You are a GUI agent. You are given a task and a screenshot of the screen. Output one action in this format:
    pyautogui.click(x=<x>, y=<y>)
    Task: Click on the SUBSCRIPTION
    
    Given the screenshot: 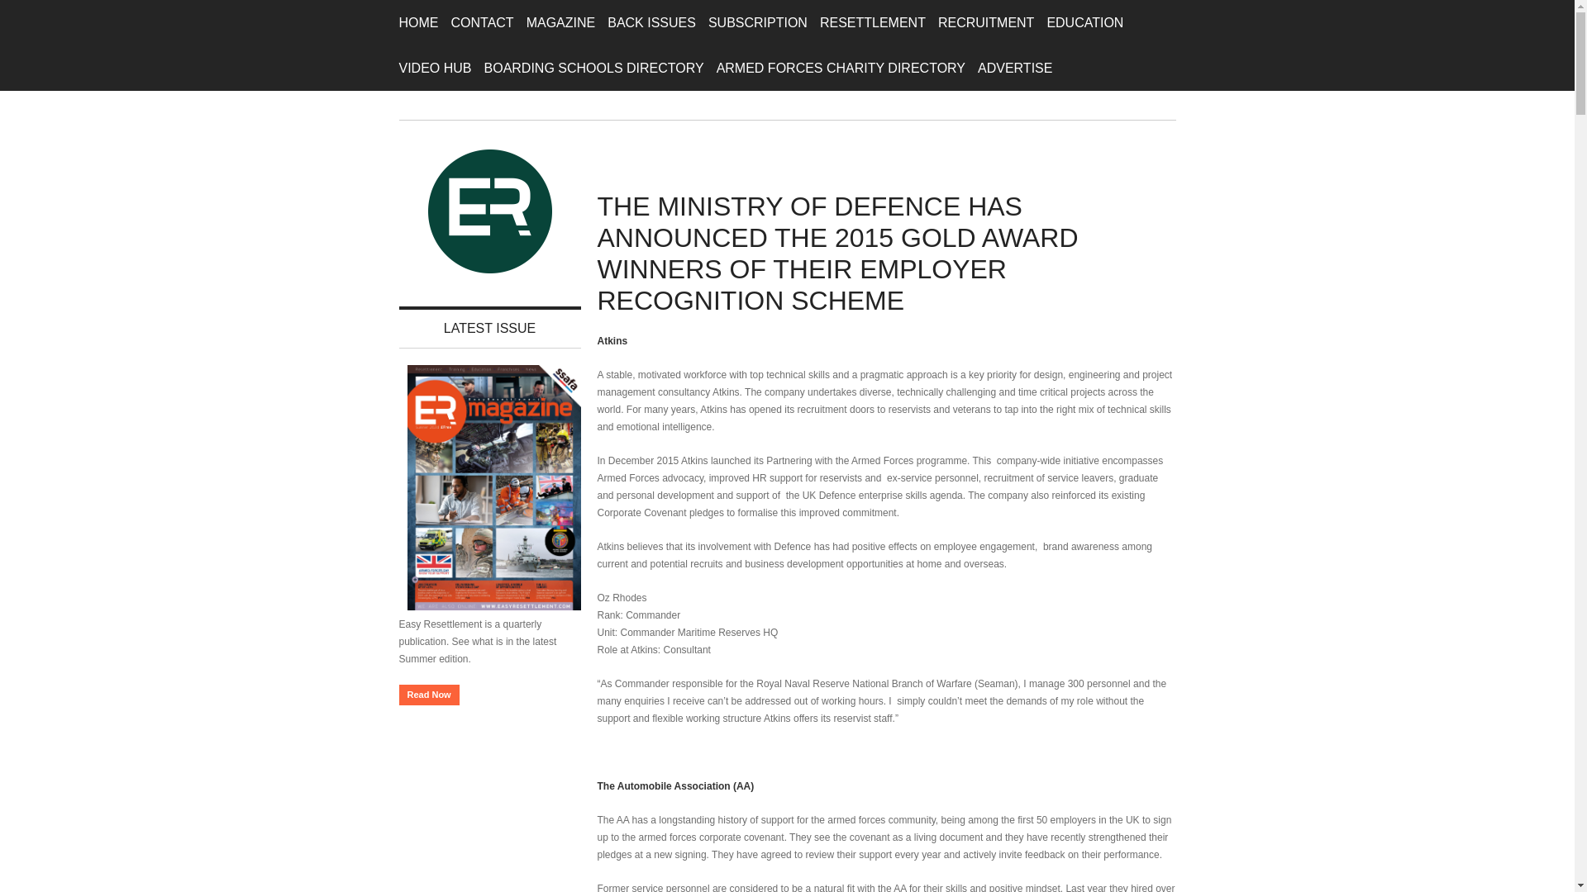 What is the action you would take?
    pyautogui.click(x=757, y=23)
    